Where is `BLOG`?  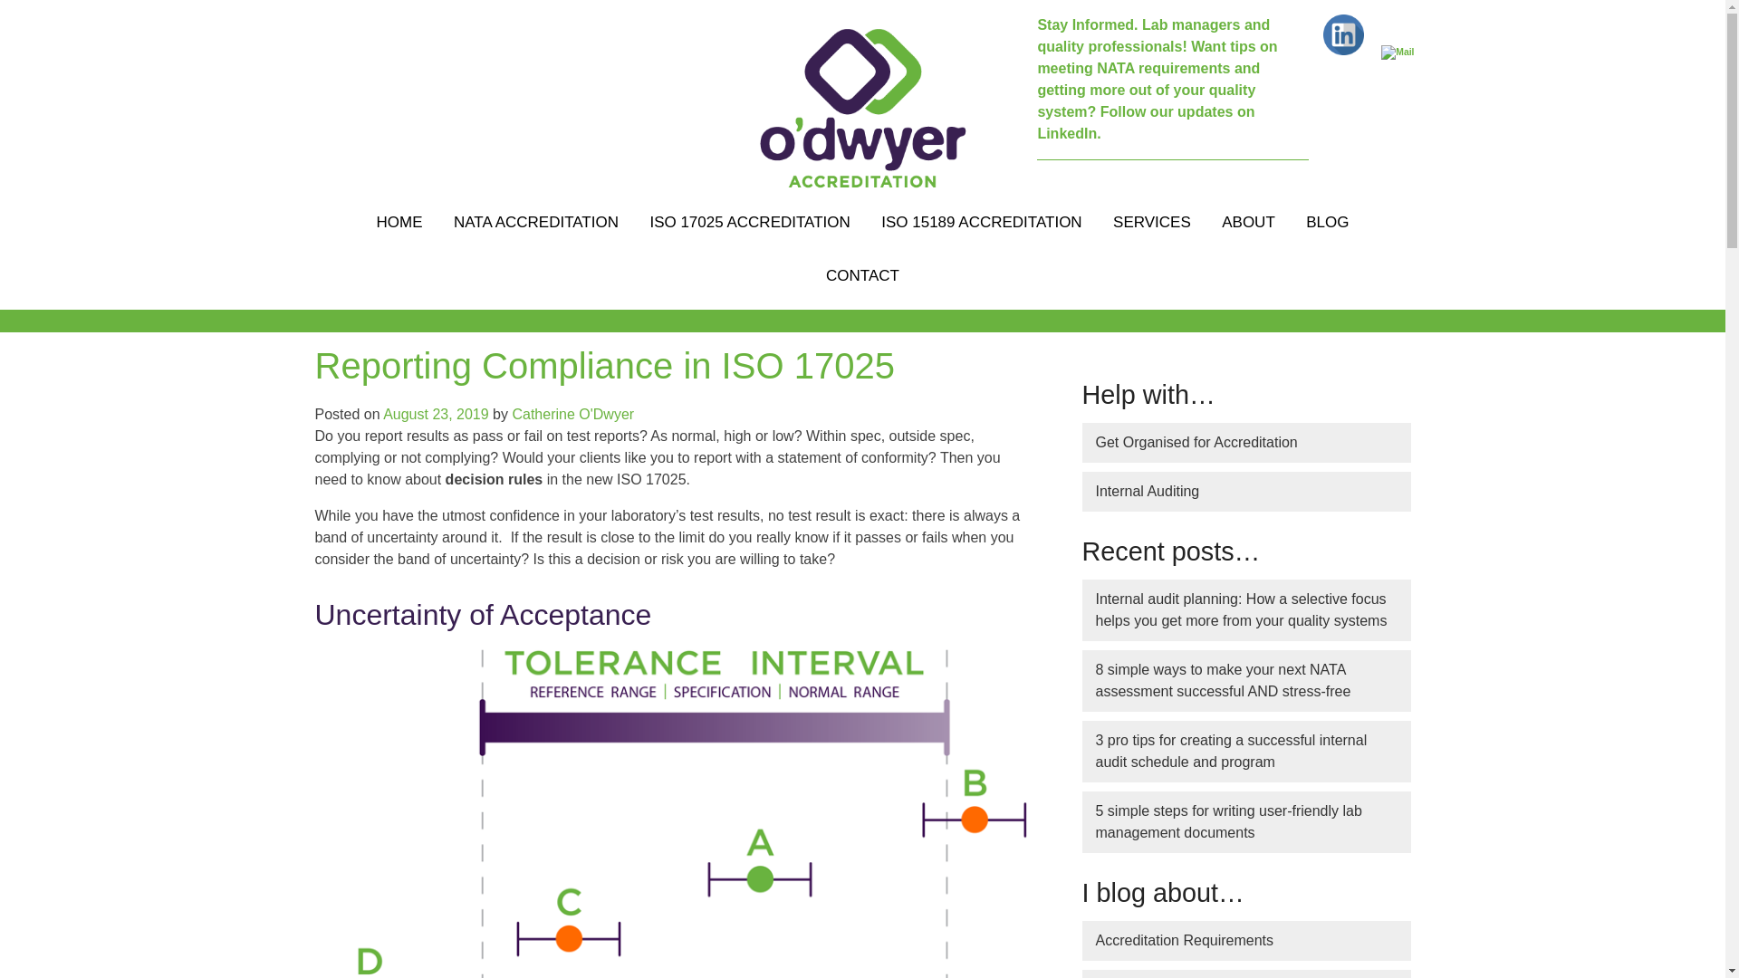 BLOG is located at coordinates (1327, 223).